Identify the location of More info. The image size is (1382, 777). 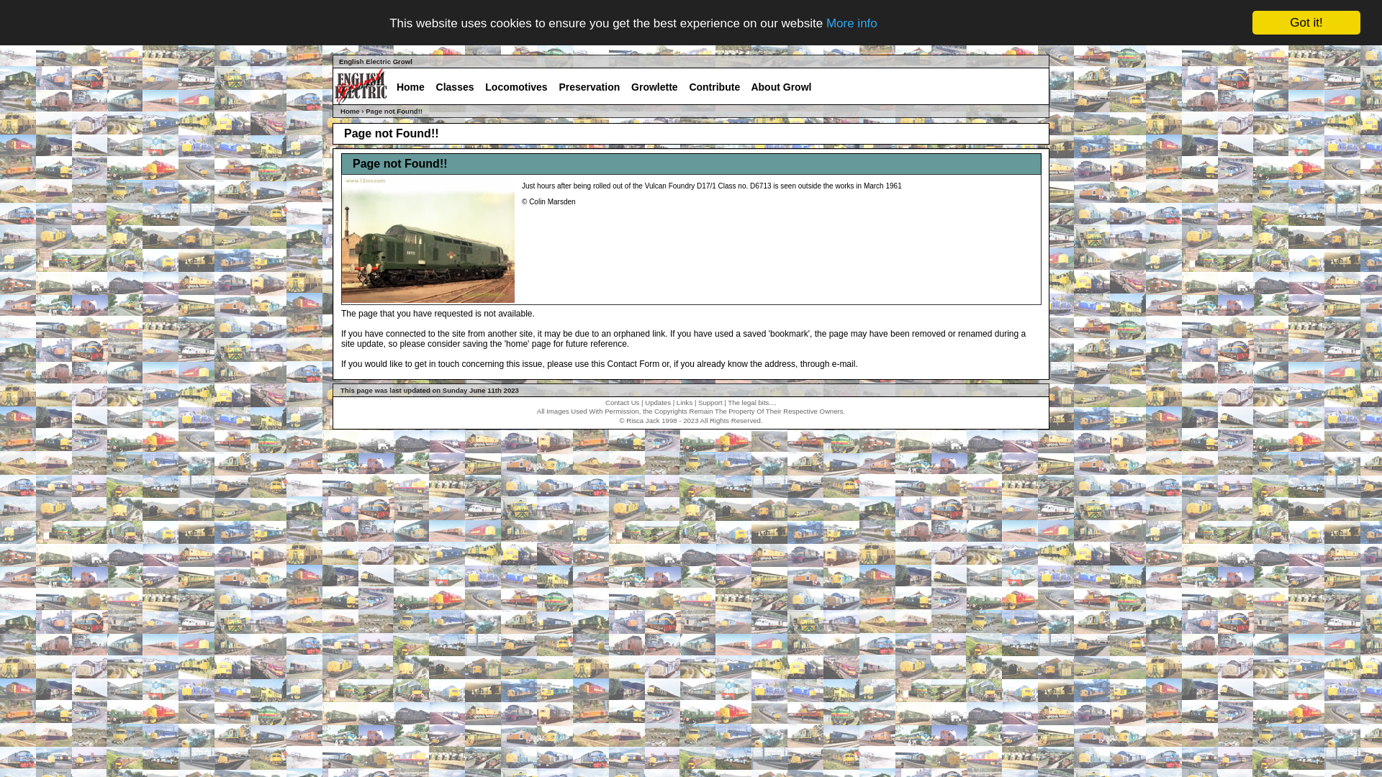
(852, 23).